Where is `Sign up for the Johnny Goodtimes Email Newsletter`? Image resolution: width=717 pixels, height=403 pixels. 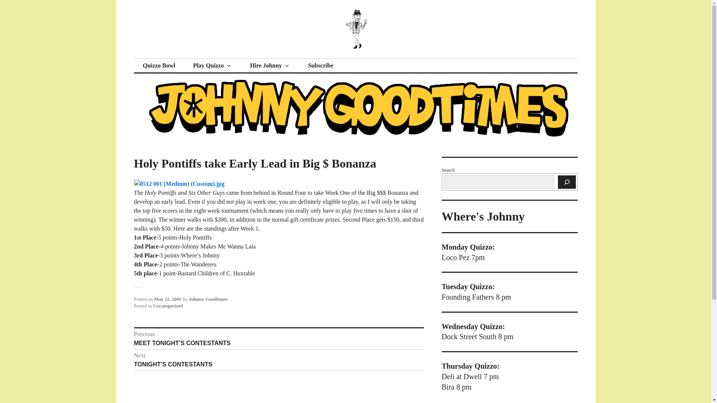 Sign up for the Johnny Goodtimes Email Newsletter is located at coordinates (320, 66).